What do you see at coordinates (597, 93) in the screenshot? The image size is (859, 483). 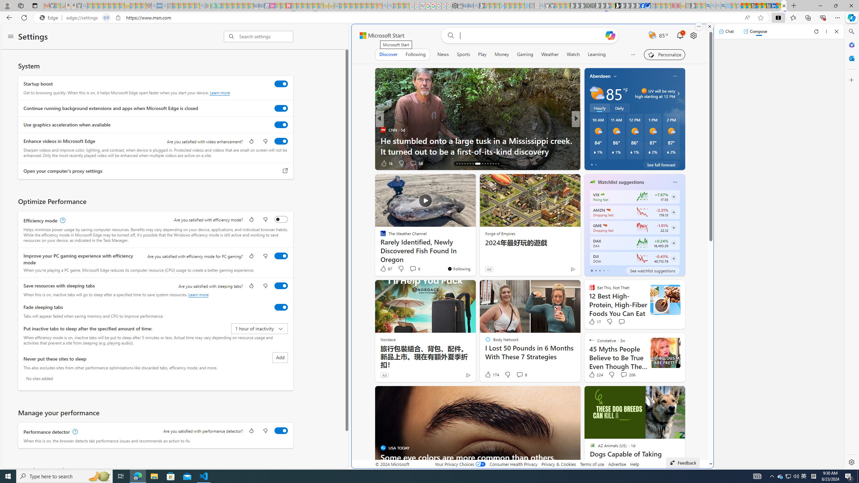 I see `Partly sunny` at bounding box center [597, 93].